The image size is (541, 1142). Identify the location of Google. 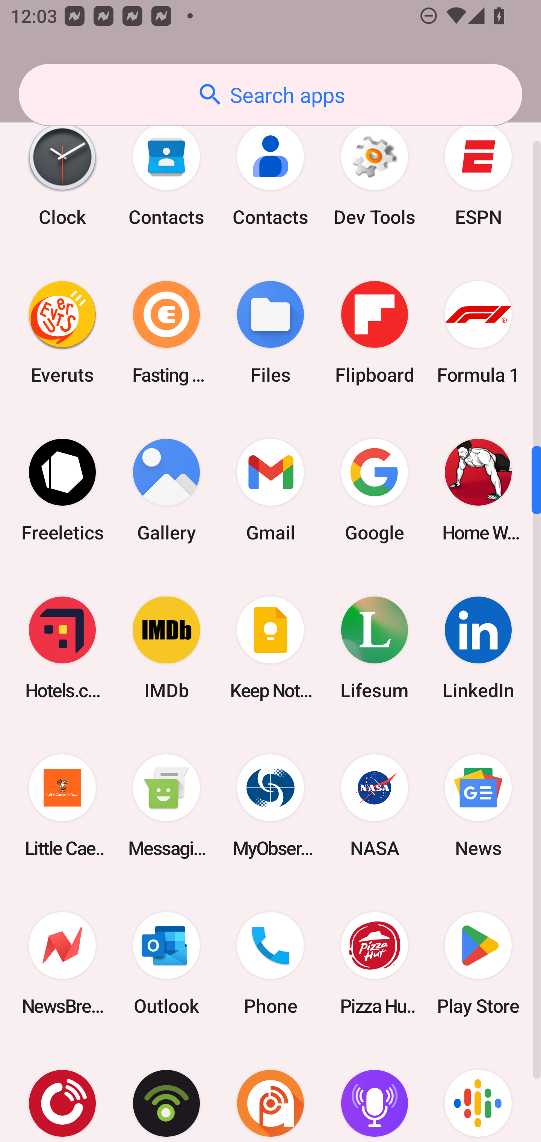
(374, 490).